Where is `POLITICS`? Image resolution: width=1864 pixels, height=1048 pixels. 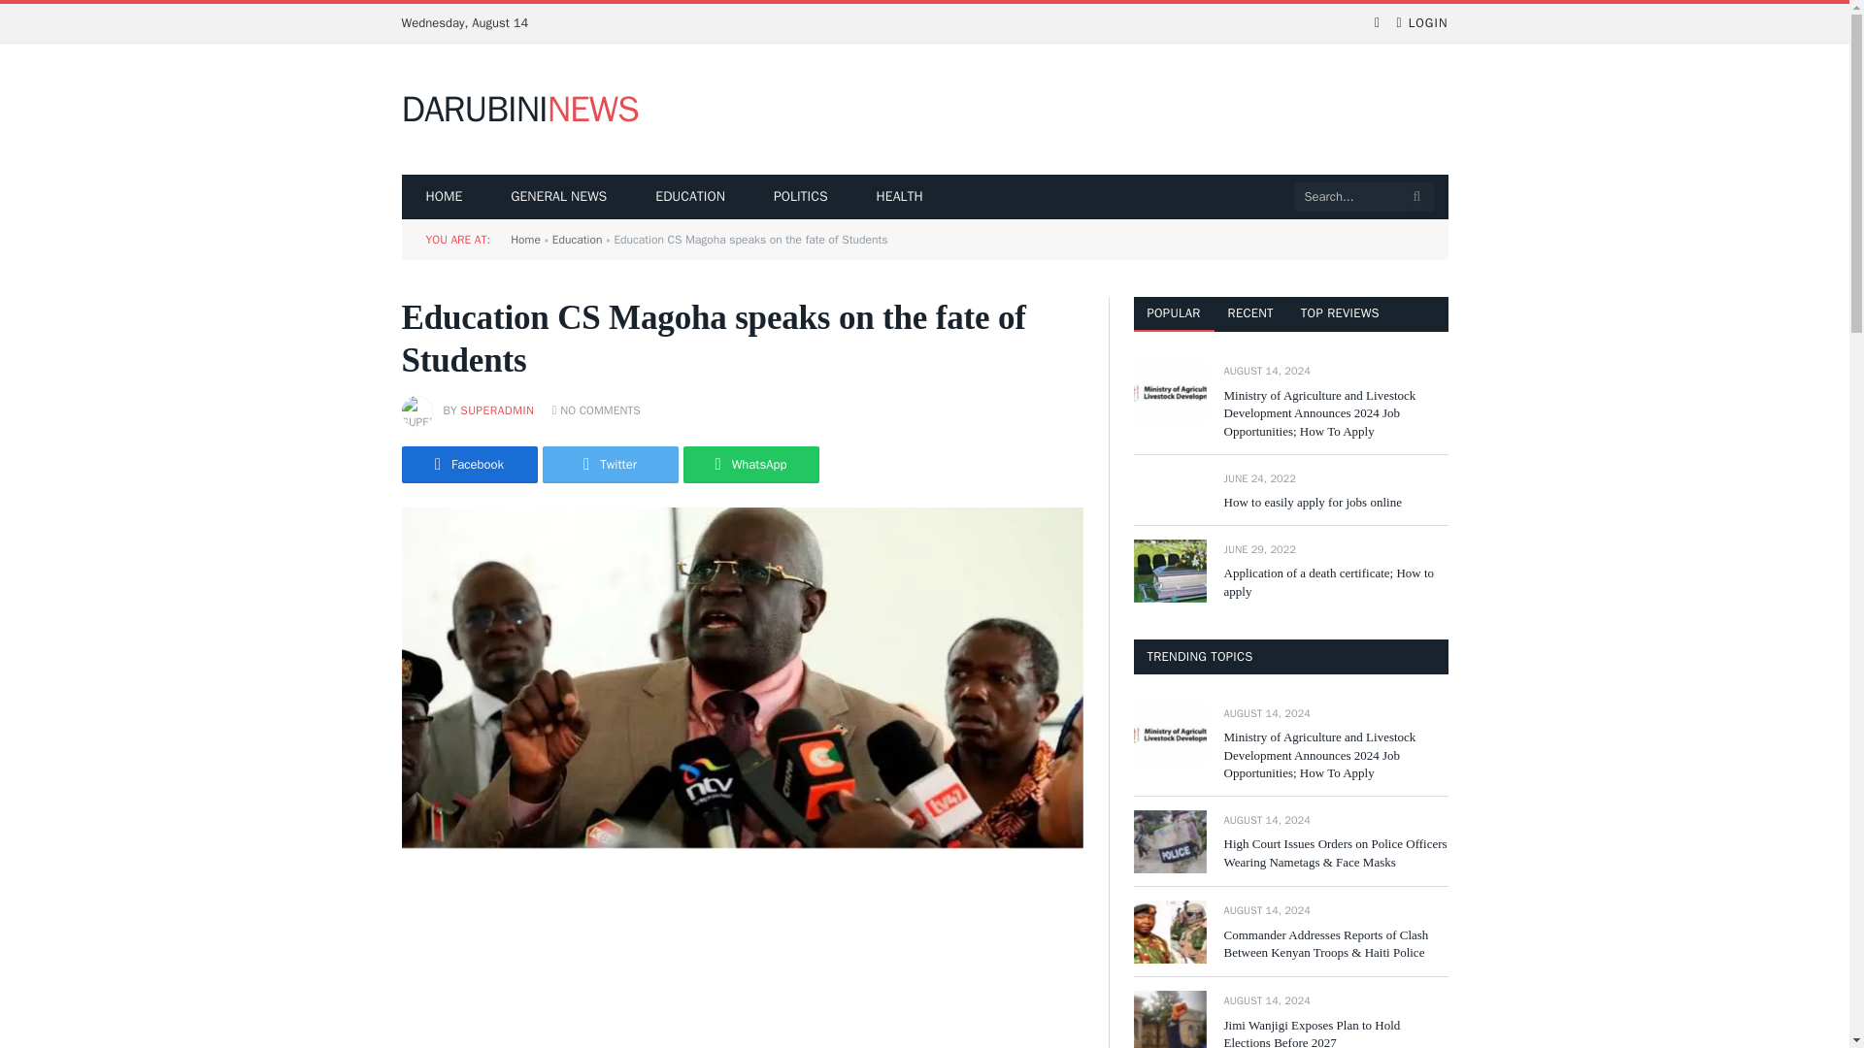
POLITICS is located at coordinates (800, 196).